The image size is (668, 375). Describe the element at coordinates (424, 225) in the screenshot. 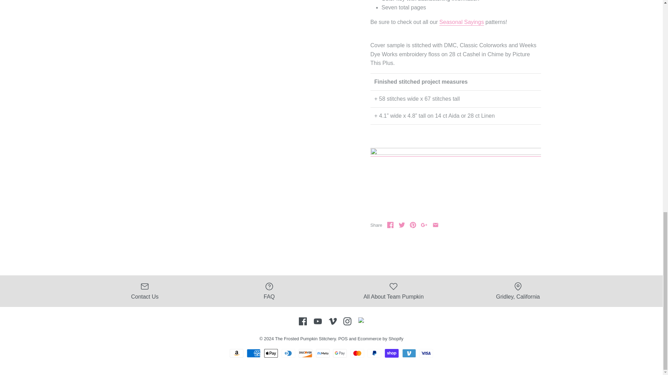

I see `GooglePlus` at that location.